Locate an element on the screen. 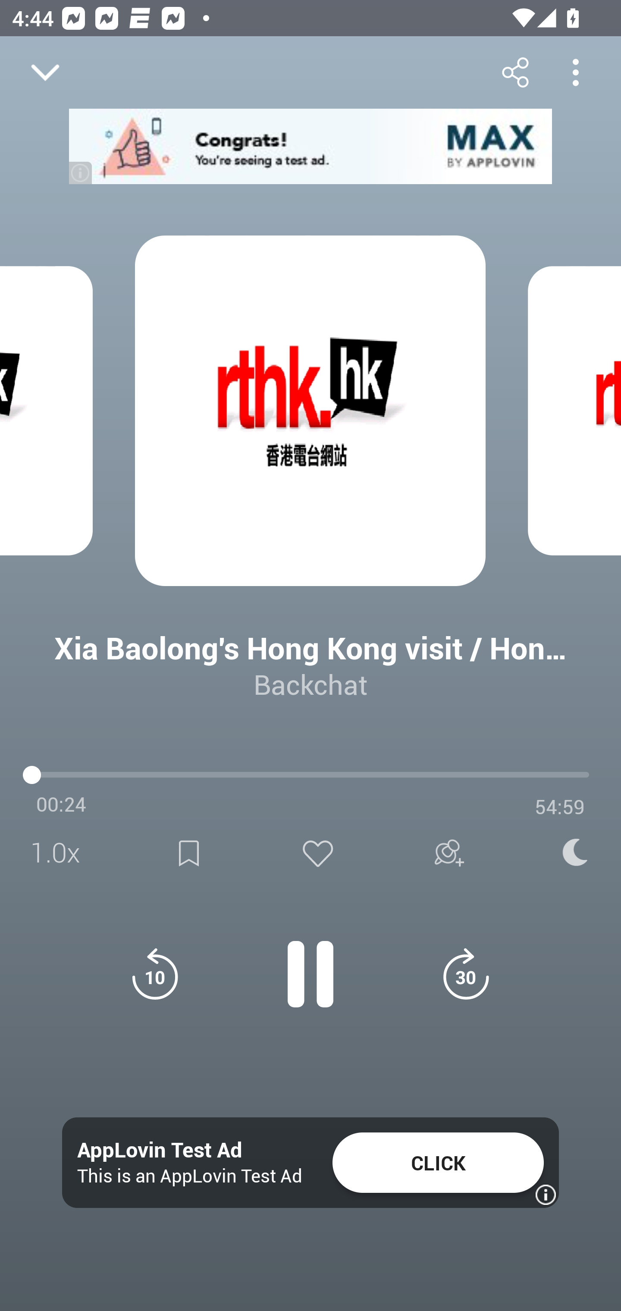 The width and height of the screenshot is (621, 1311). app-monetization is located at coordinates (310, 147).